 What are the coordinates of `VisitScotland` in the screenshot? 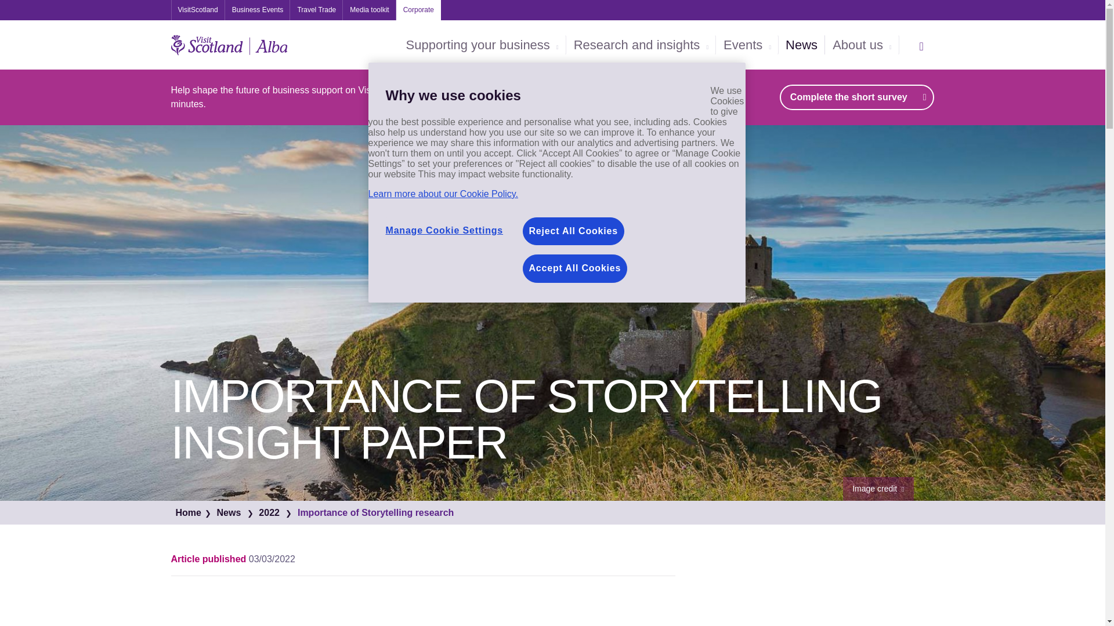 It's located at (197, 10).